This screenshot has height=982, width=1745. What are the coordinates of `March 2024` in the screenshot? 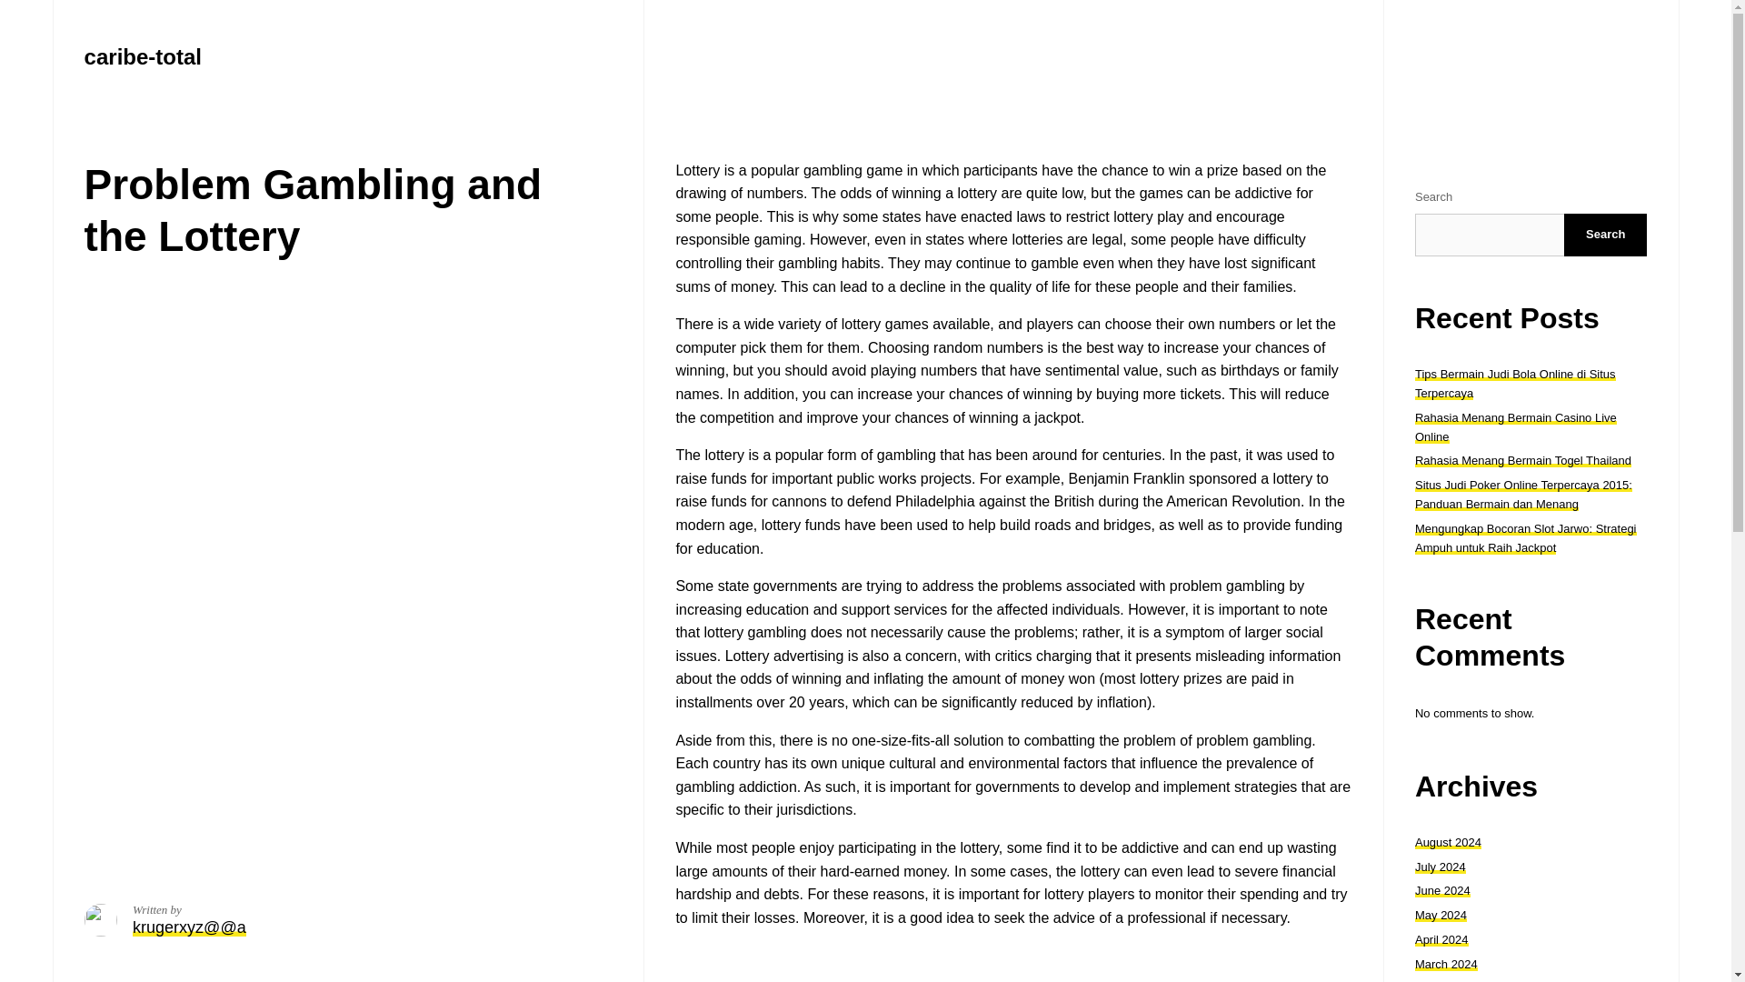 It's located at (1447, 964).